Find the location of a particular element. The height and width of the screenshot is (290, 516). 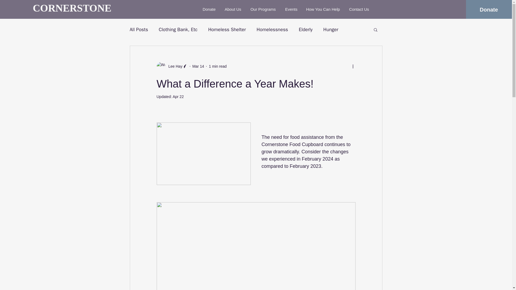

Homelessness is located at coordinates (272, 30).